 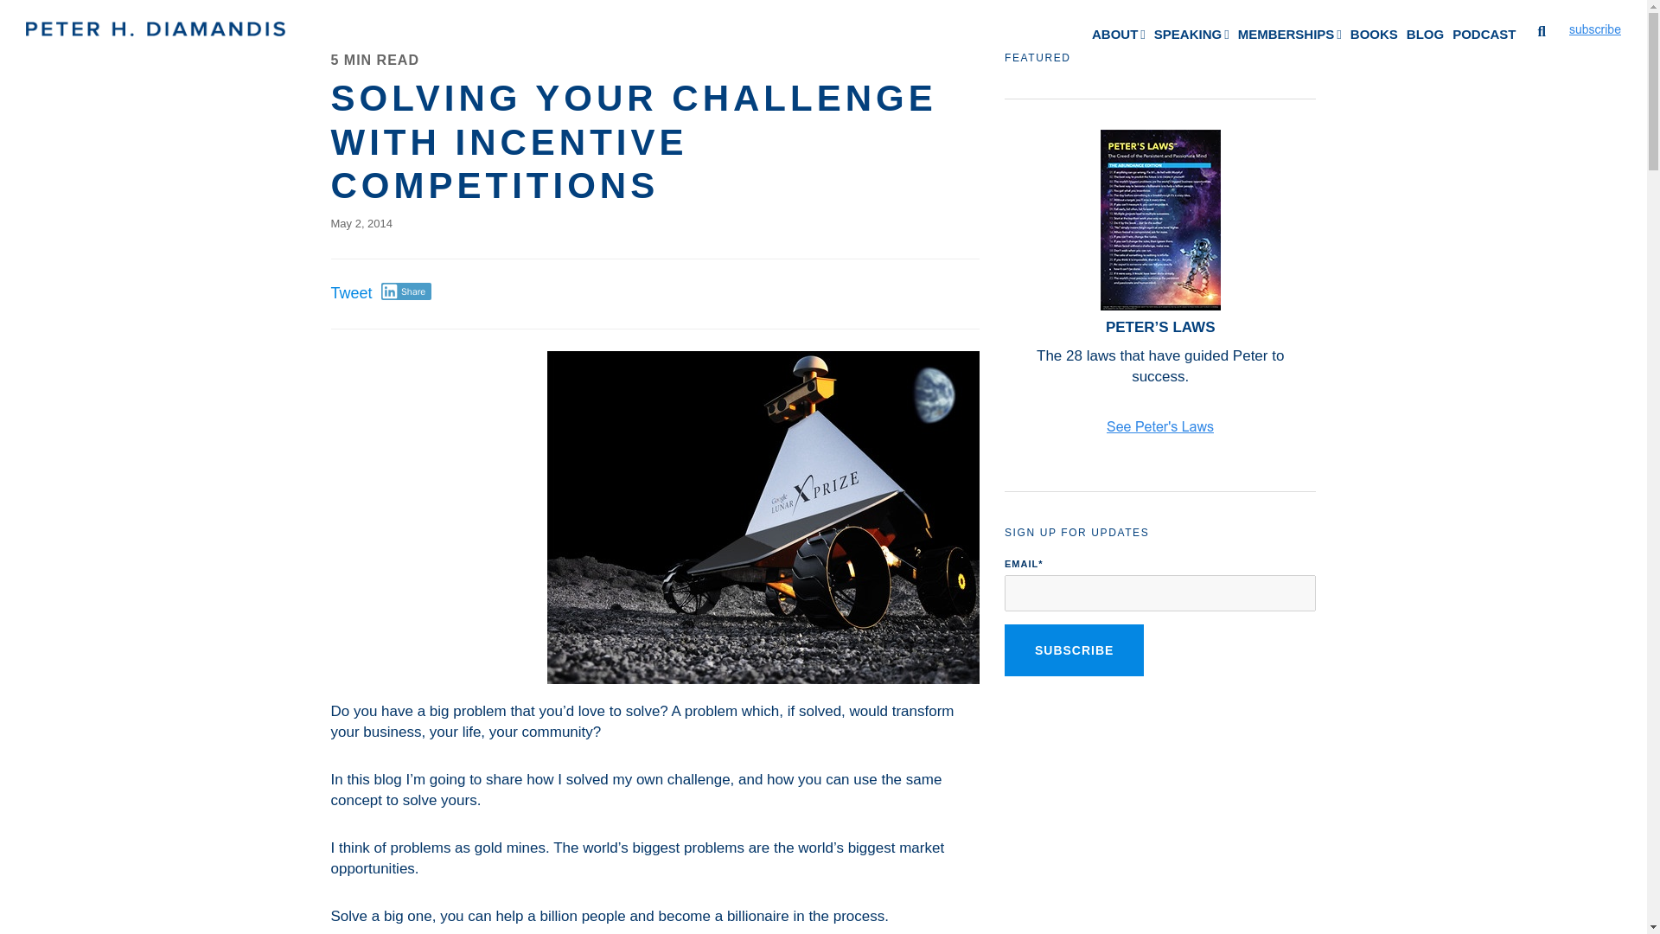 I want to click on Subscribe, so click(x=1074, y=650).